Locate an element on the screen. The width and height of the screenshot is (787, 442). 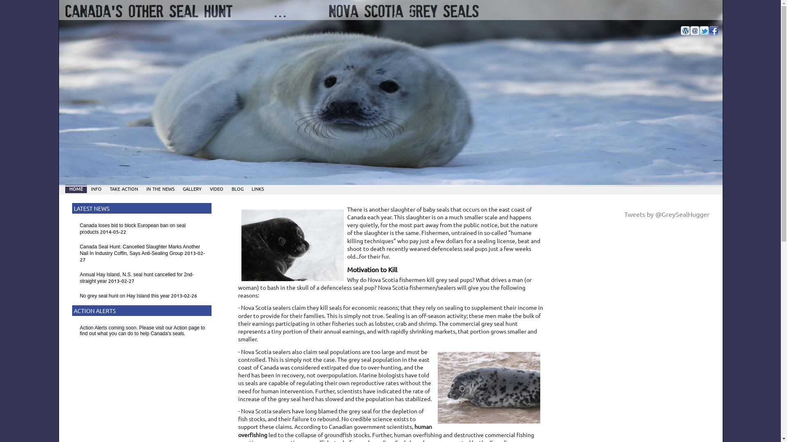
home is located at coordinates (76, 188).